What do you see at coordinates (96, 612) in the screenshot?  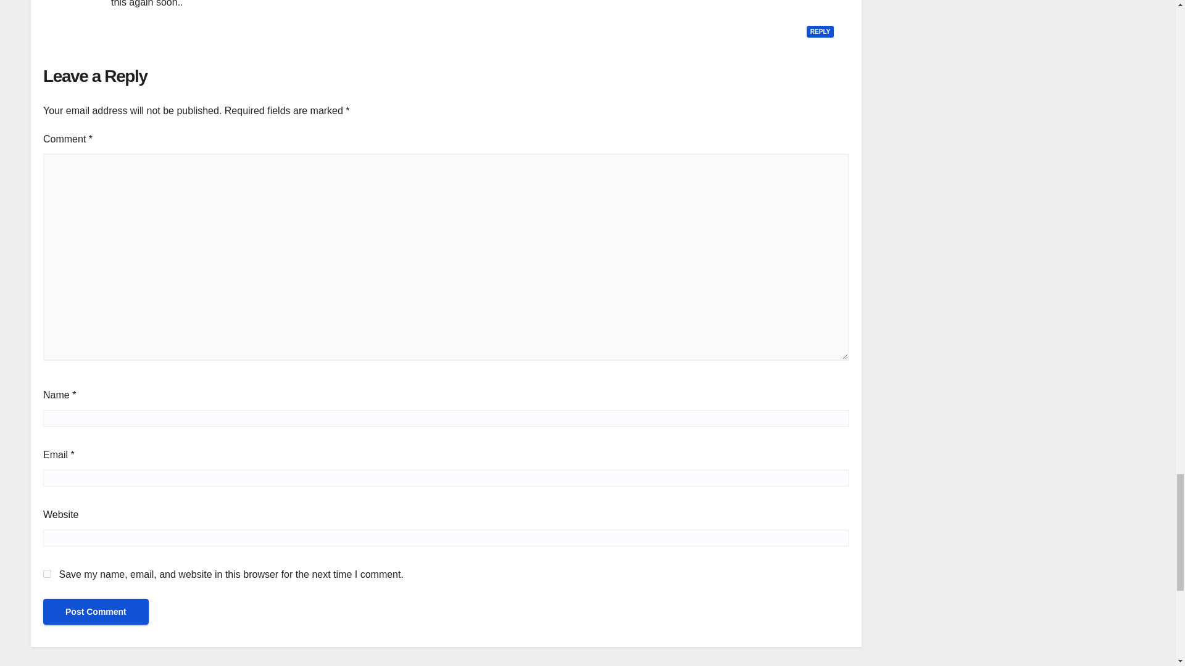 I see `Post Comment` at bounding box center [96, 612].